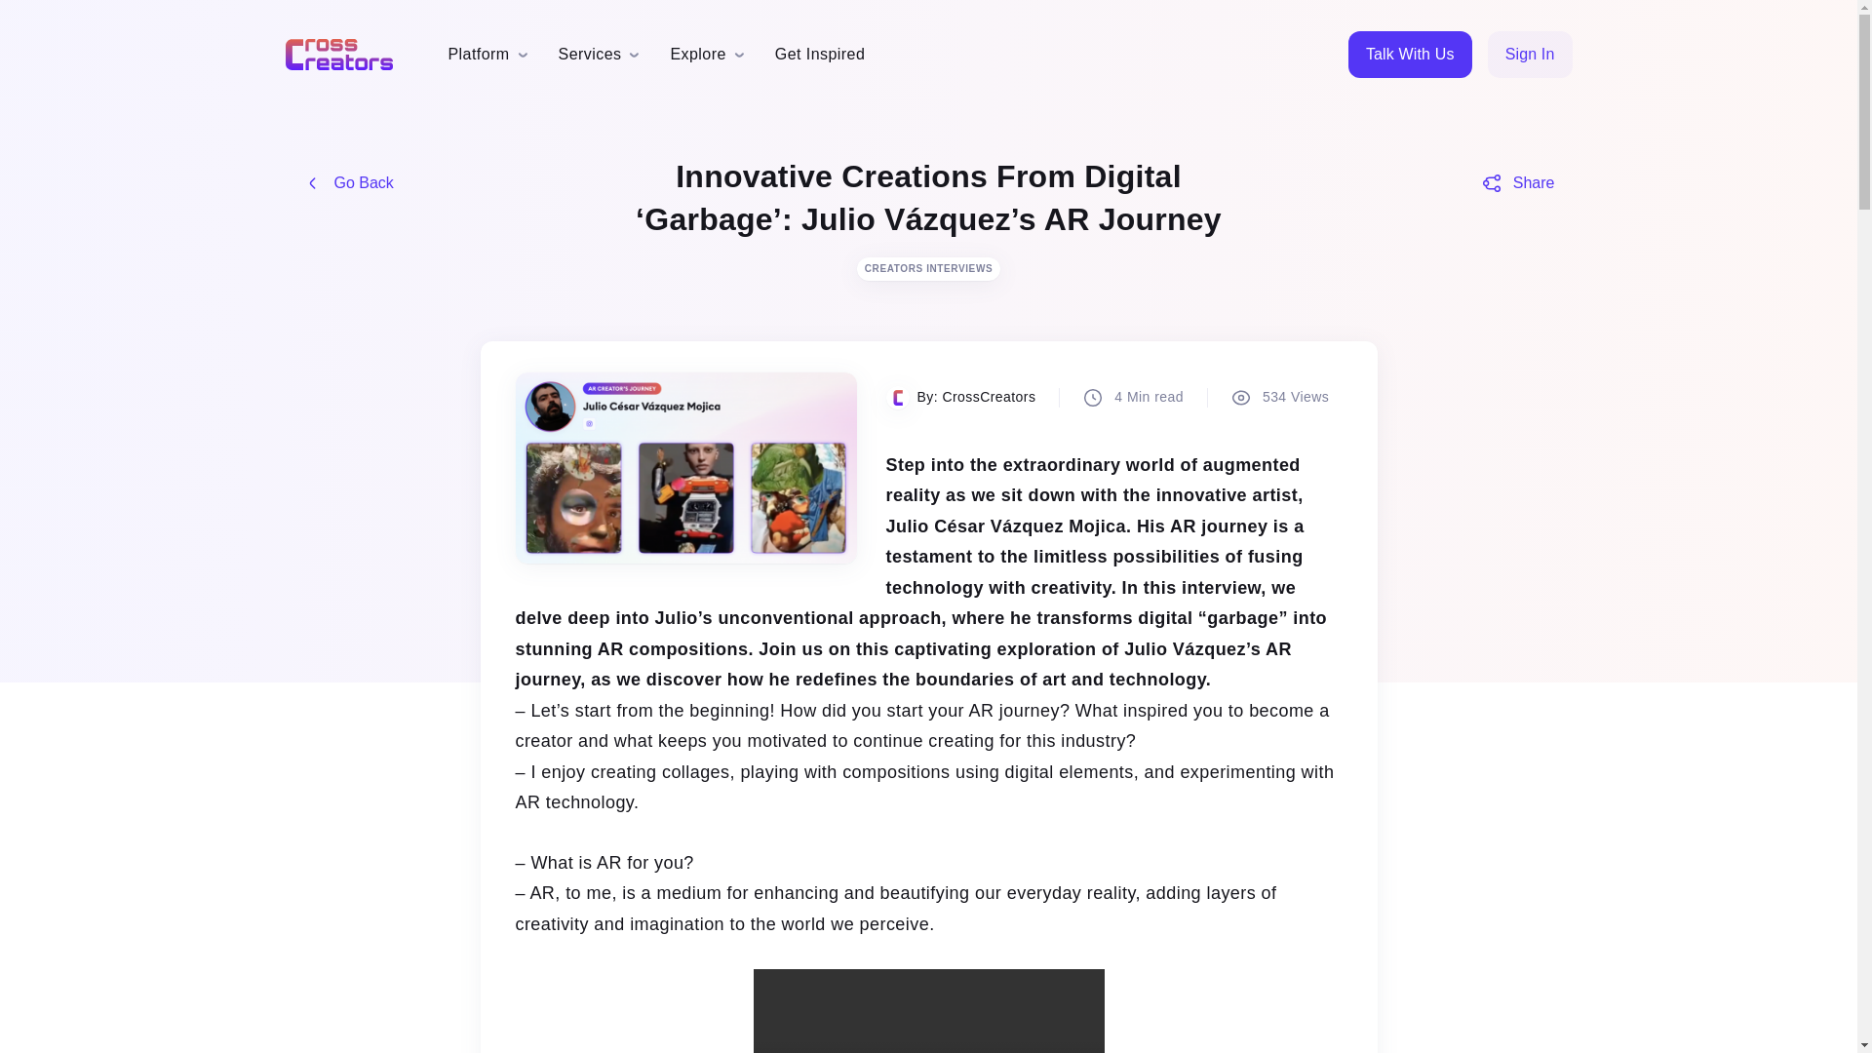 The width and height of the screenshot is (1872, 1053). I want to click on Get Inspired, so click(819, 55).